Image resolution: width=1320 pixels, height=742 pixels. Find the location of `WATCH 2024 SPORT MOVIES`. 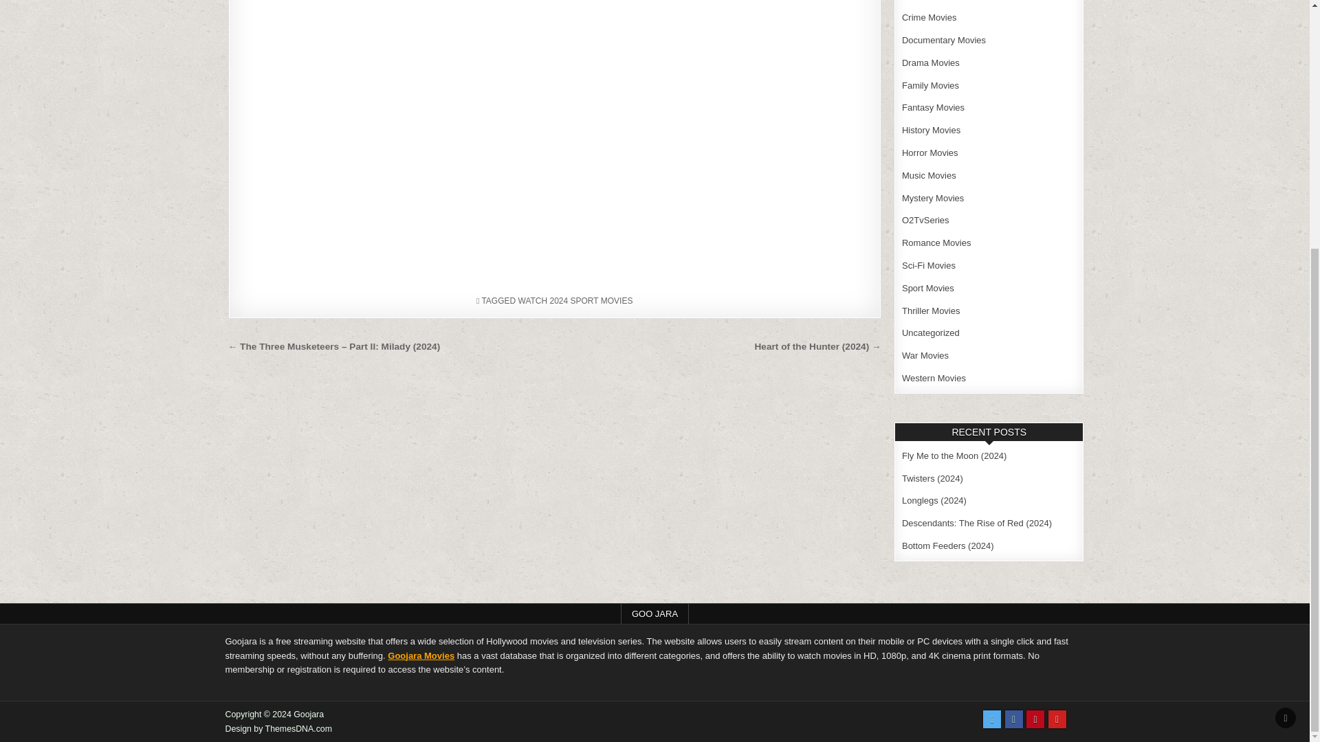

WATCH 2024 SPORT MOVIES is located at coordinates (576, 300).